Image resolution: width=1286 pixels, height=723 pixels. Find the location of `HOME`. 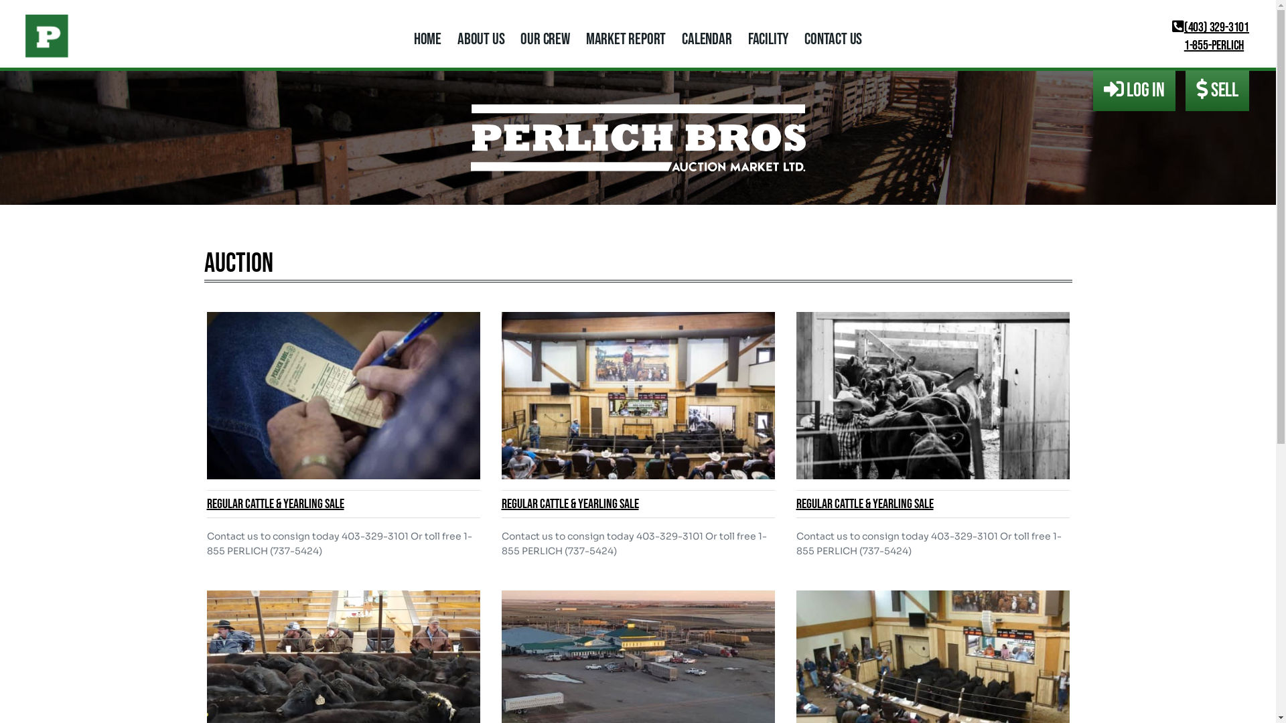

HOME is located at coordinates (427, 39).